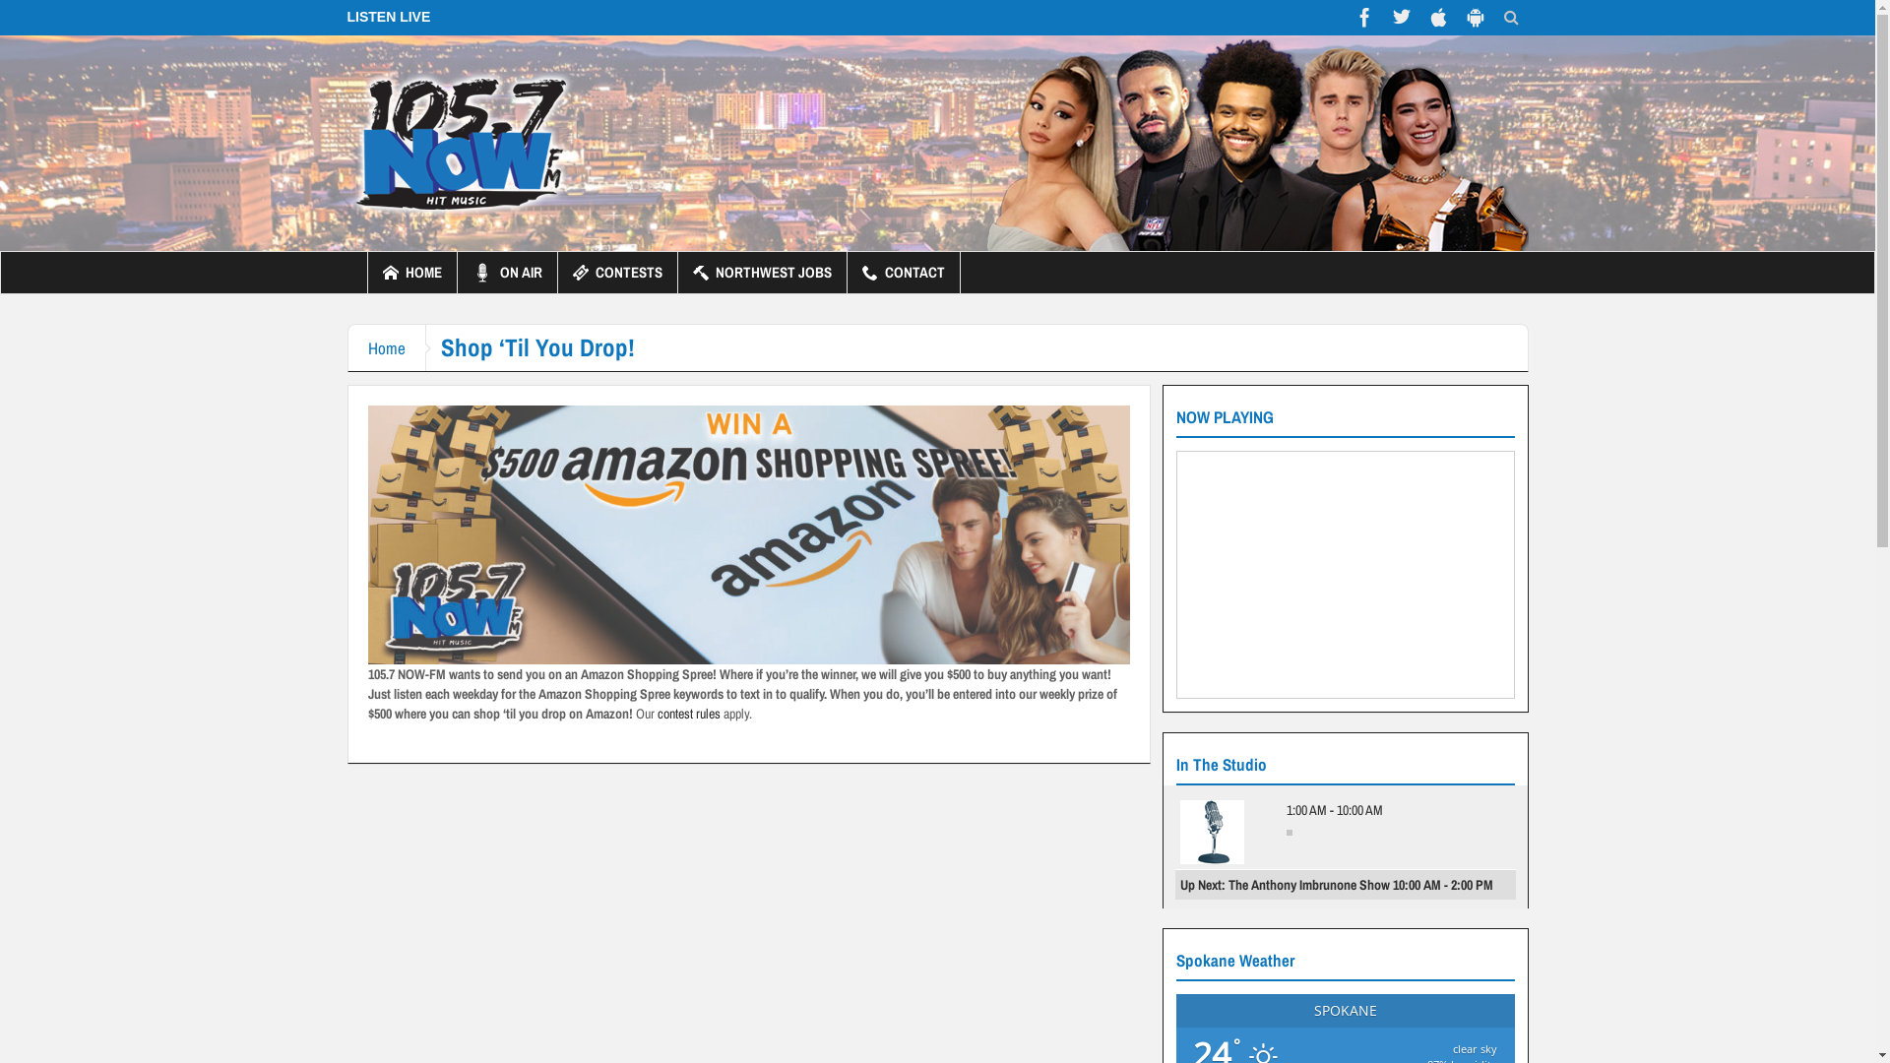 Image resolution: width=1890 pixels, height=1063 pixels. What do you see at coordinates (762, 273) in the screenshot?
I see `NORTHWEST JOBS` at bounding box center [762, 273].